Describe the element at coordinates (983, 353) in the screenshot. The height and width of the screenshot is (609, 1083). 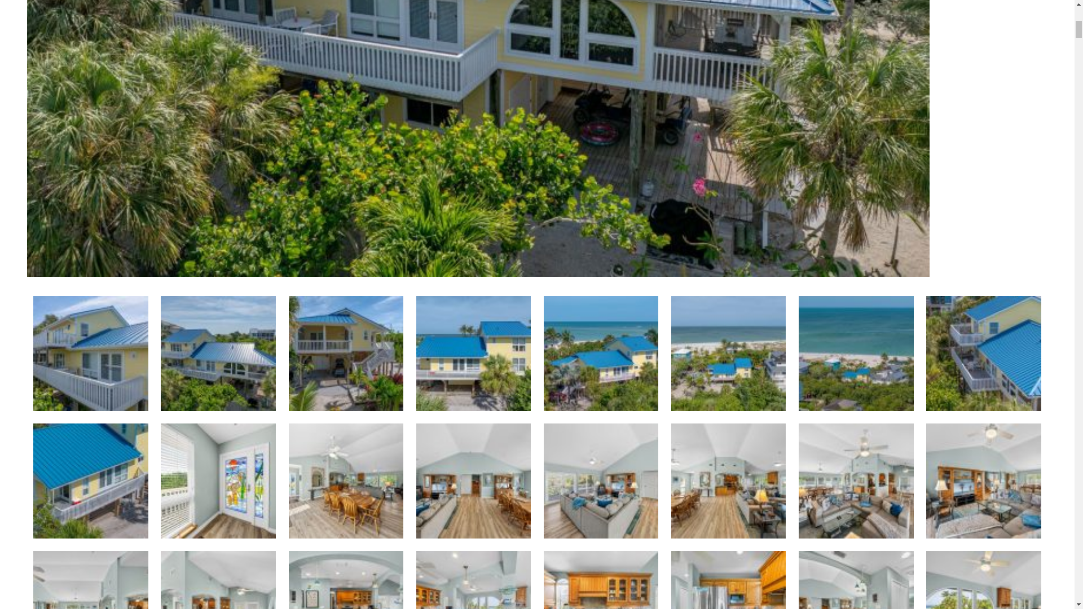
I see `default` at that location.